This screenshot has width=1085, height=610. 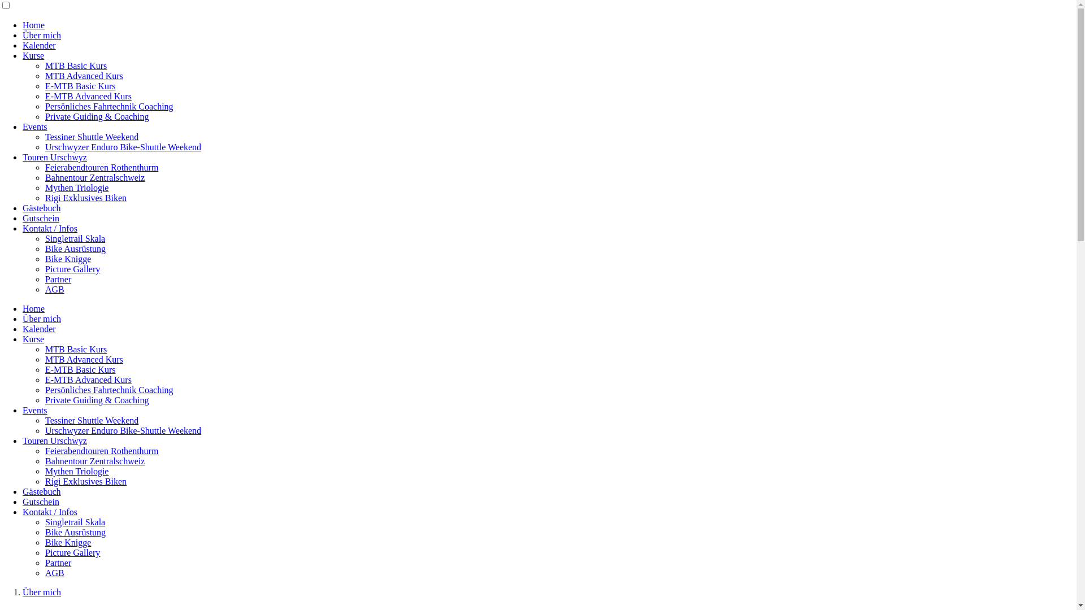 What do you see at coordinates (123, 147) in the screenshot?
I see `Urschwyzer Enduro Bike-Shuttle Weekend` at bounding box center [123, 147].